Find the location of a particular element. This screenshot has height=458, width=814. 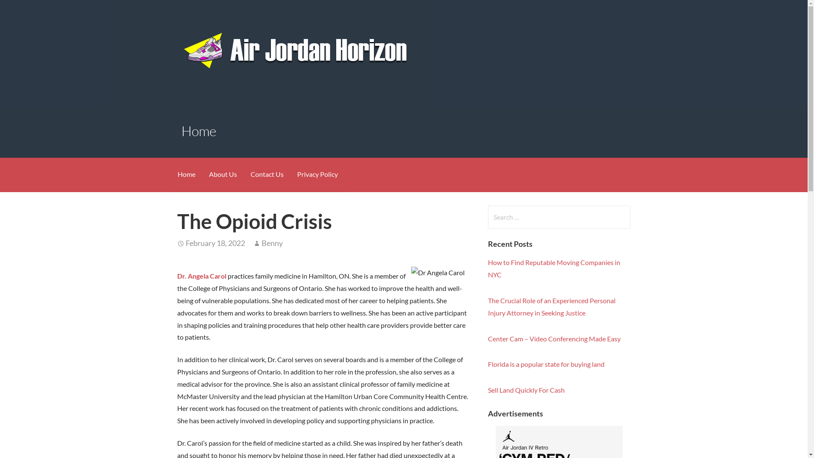

Dr. Angela Carol is located at coordinates (202, 276).